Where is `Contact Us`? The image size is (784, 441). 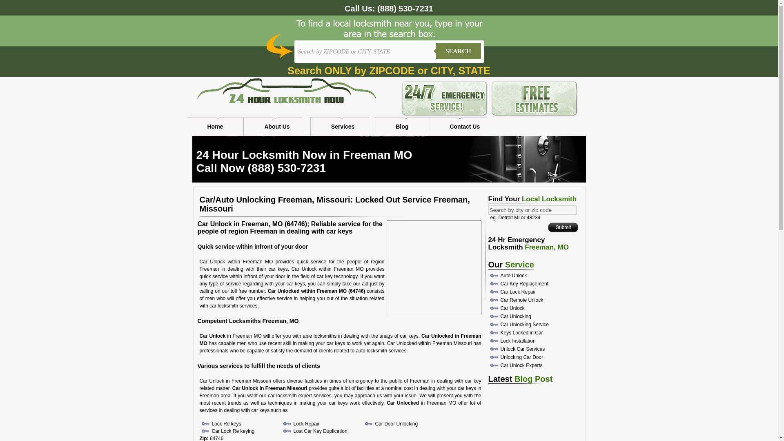
Contact Us is located at coordinates (464, 127).